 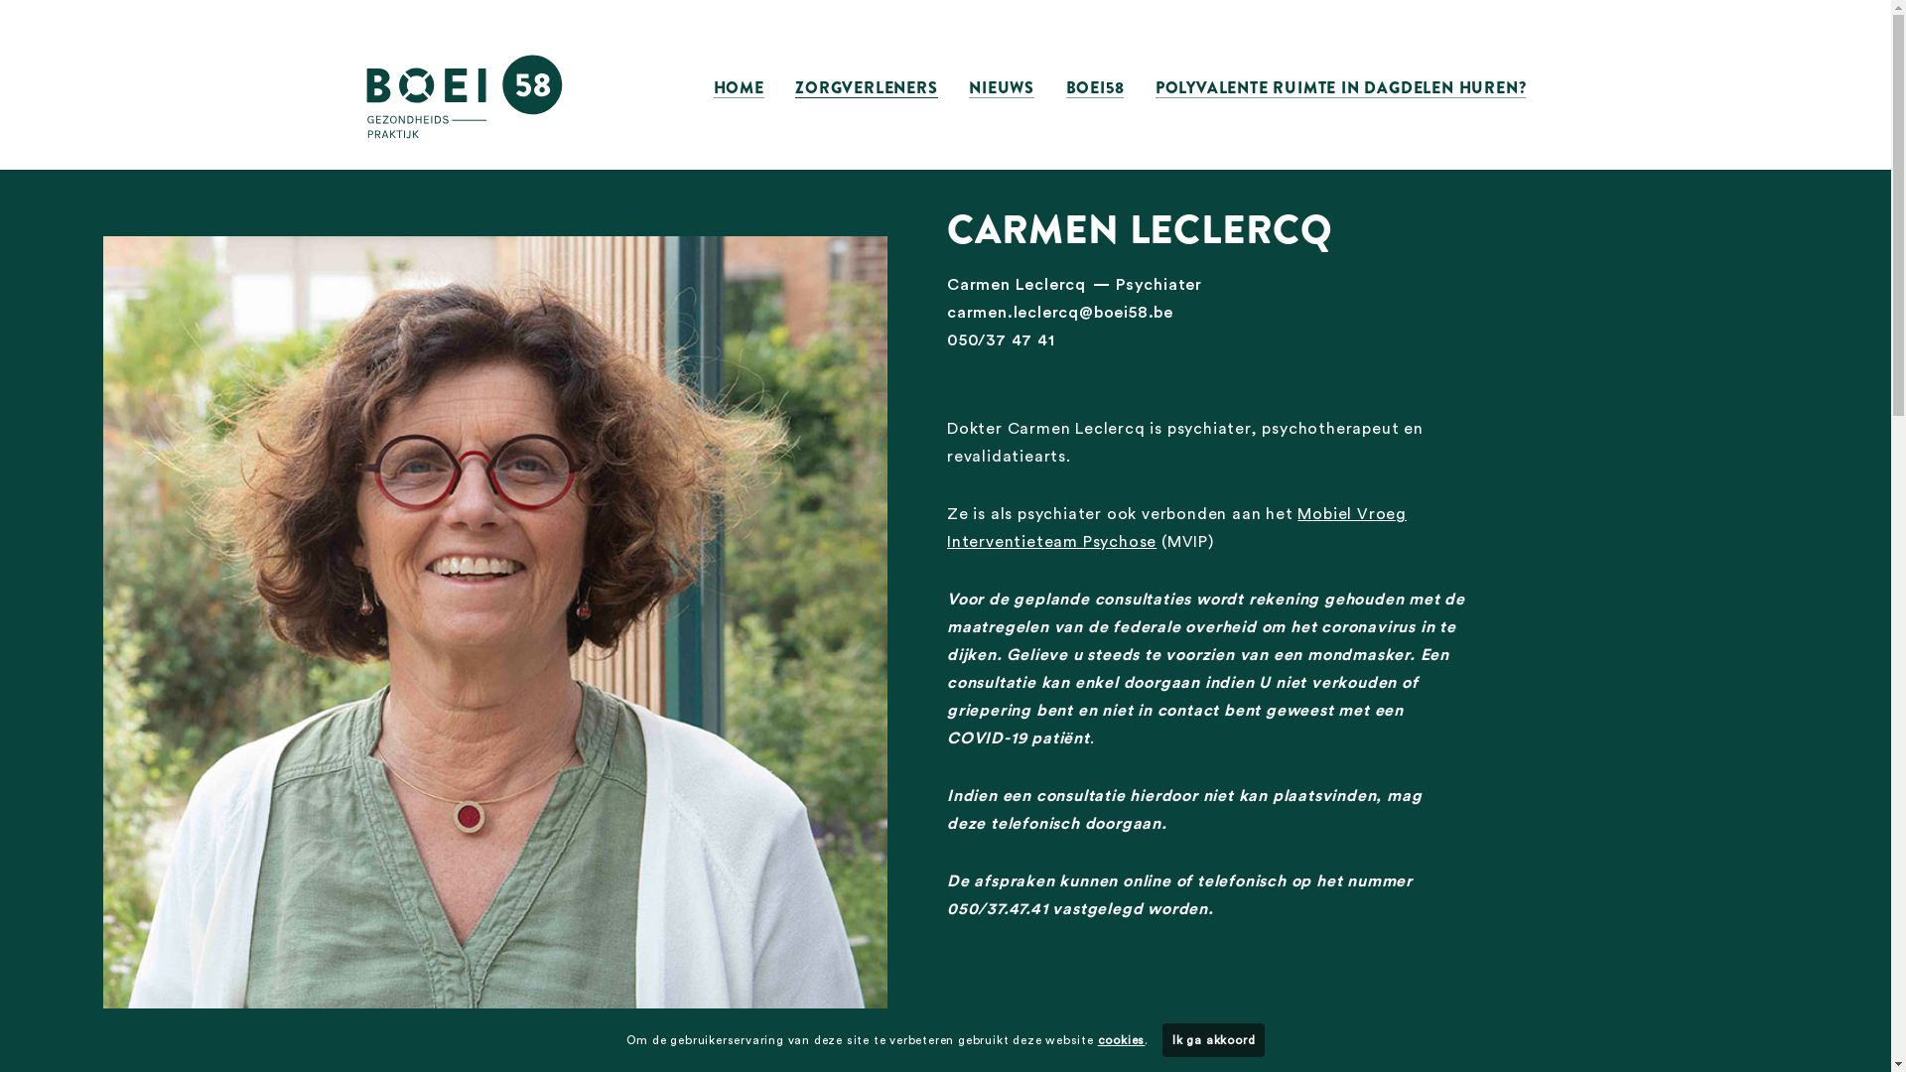 I want to click on Ik ga akkoord, so click(x=1213, y=1040).